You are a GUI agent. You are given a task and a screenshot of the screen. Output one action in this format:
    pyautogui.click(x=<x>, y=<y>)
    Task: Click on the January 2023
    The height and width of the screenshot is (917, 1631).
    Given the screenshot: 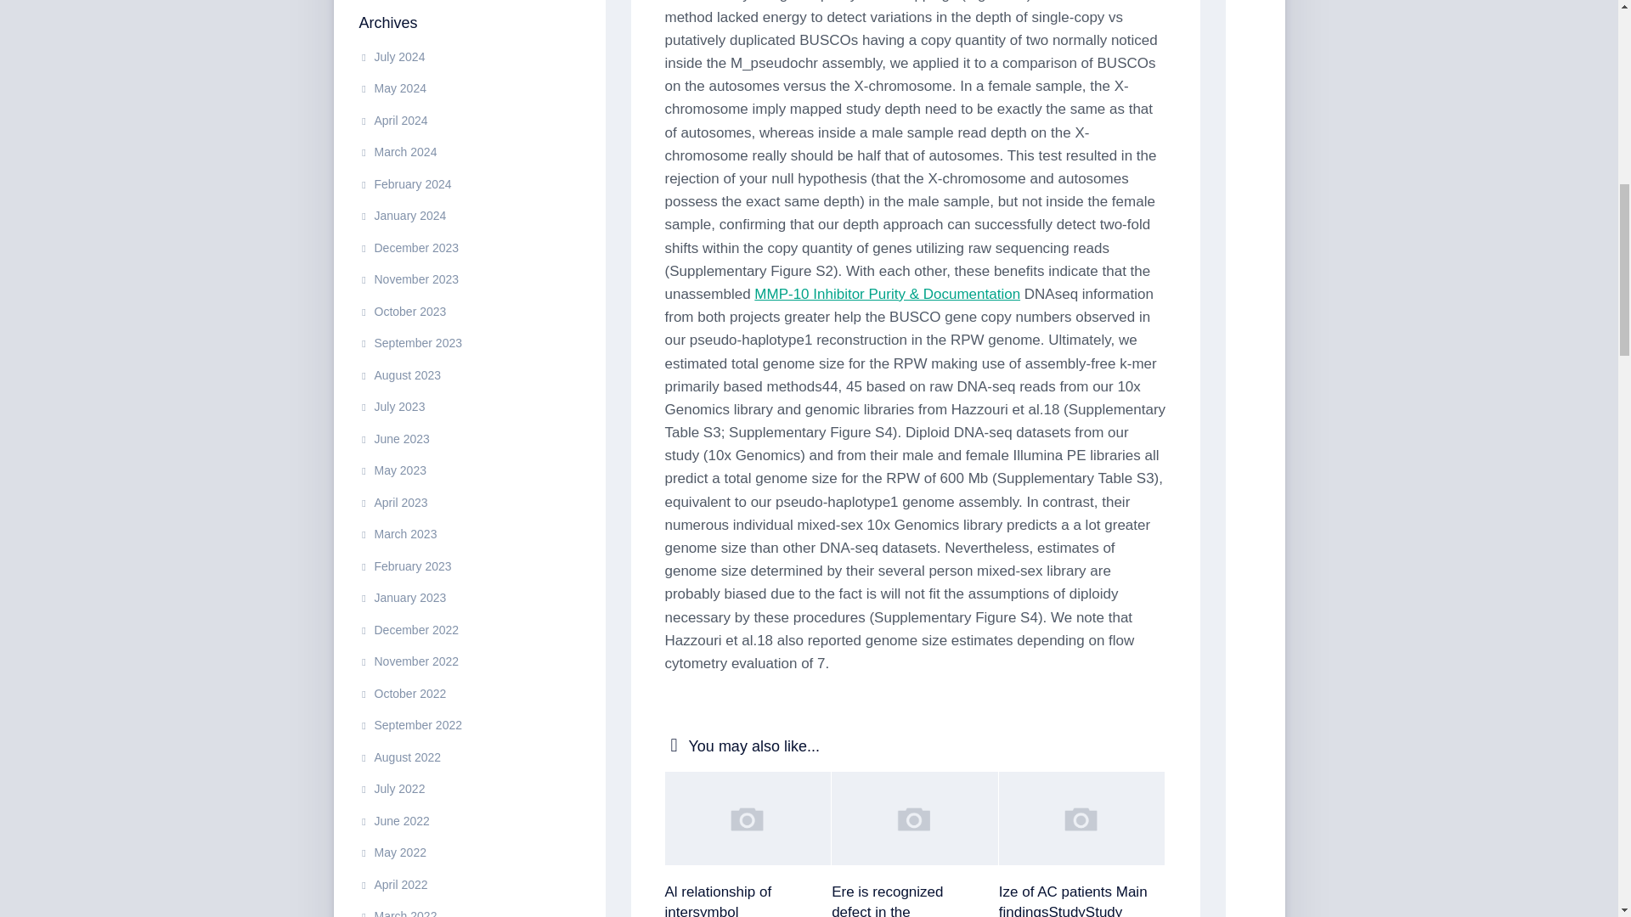 What is the action you would take?
    pyautogui.click(x=402, y=597)
    